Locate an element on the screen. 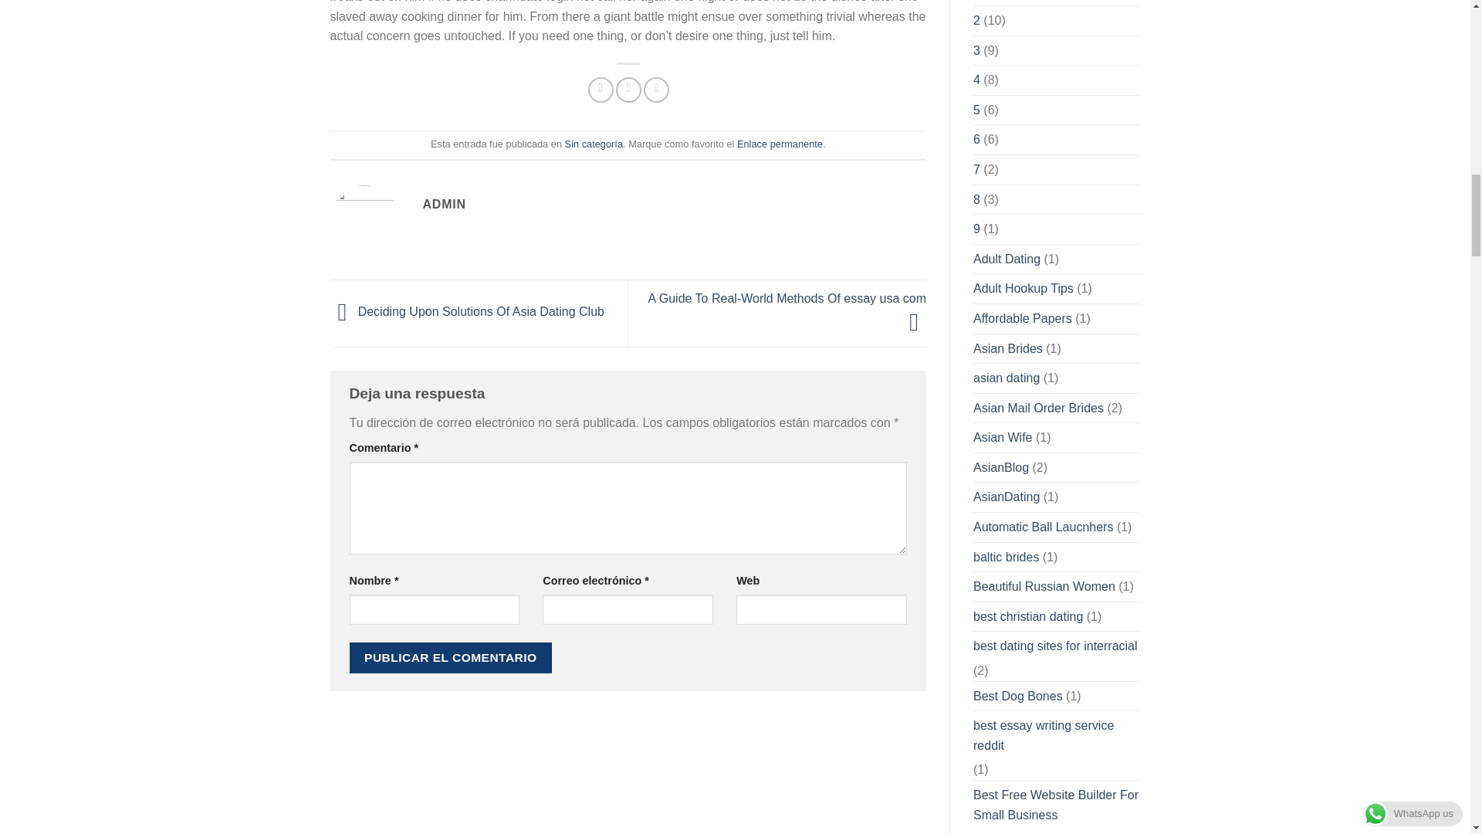 The width and height of the screenshot is (1482, 834). Publicar el comentario is located at coordinates (449, 656).